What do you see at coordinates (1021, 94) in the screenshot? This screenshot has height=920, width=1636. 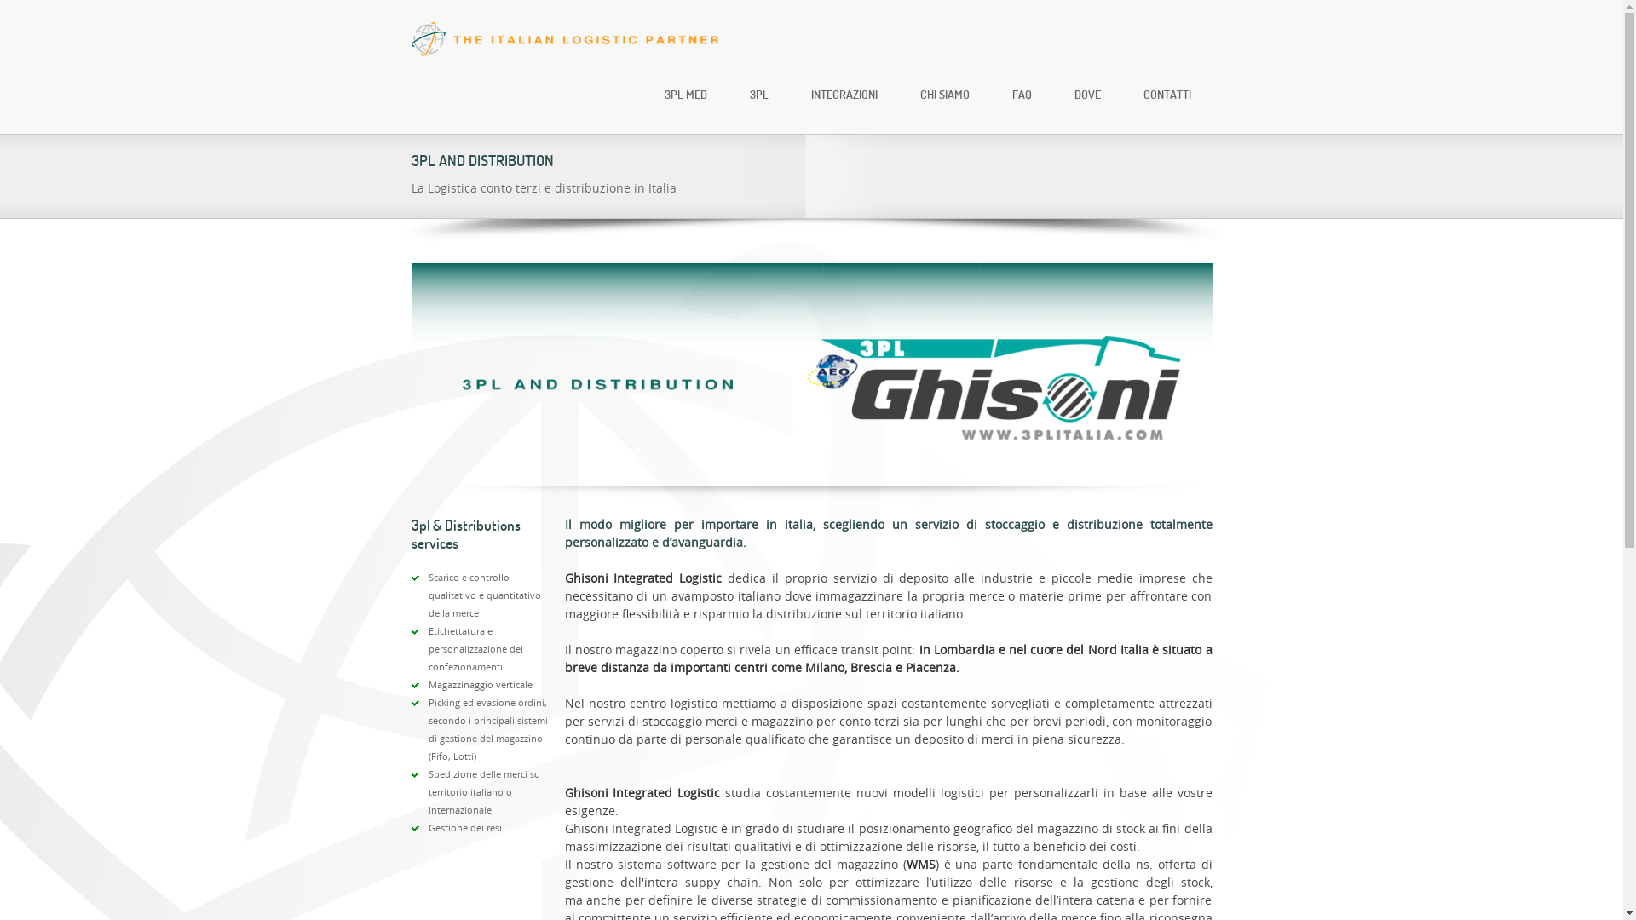 I see `FAQ` at bounding box center [1021, 94].